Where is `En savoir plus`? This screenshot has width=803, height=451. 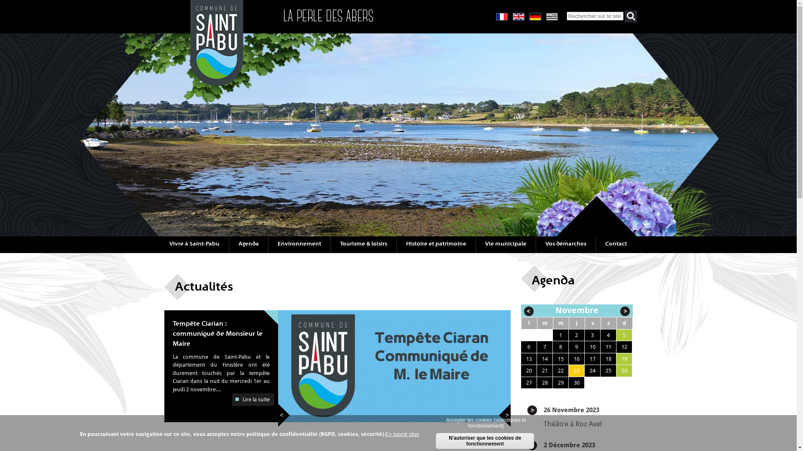
En savoir plus is located at coordinates (402, 434).